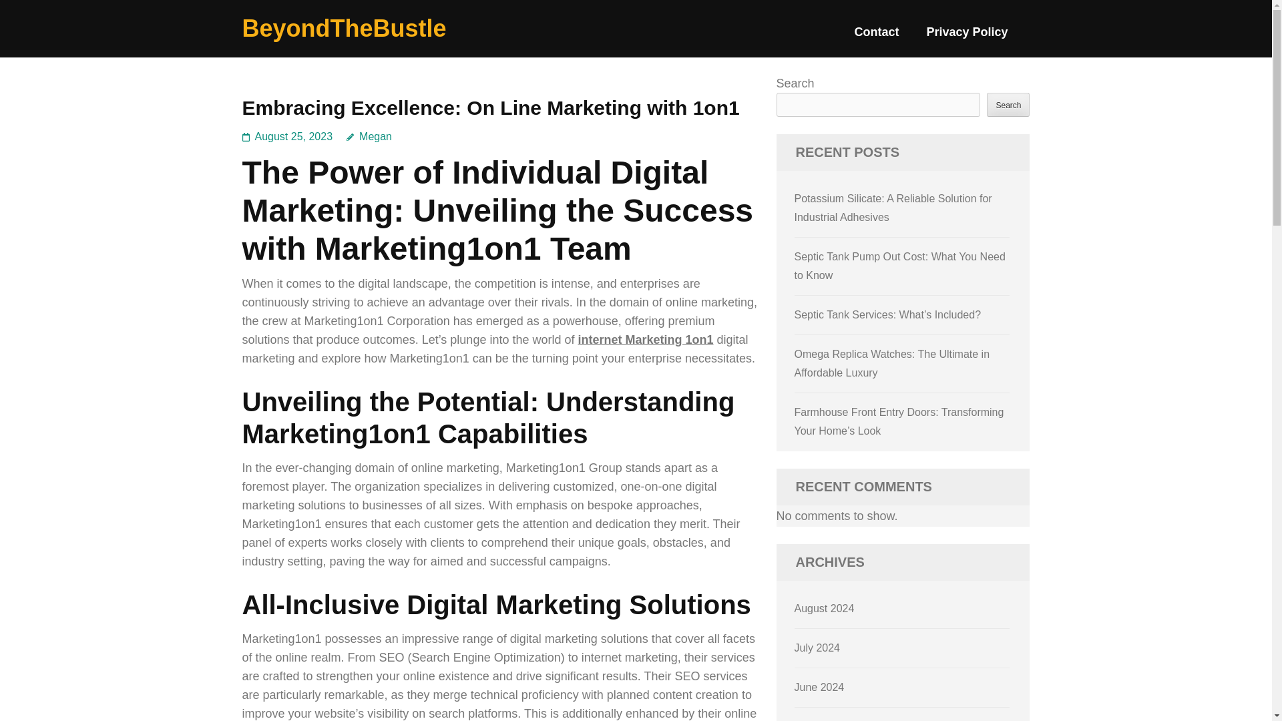 The width and height of the screenshot is (1282, 721). Describe the element at coordinates (892, 363) in the screenshot. I see `Omega Replica Watches: The Ultimate in Affordable Luxury` at that location.